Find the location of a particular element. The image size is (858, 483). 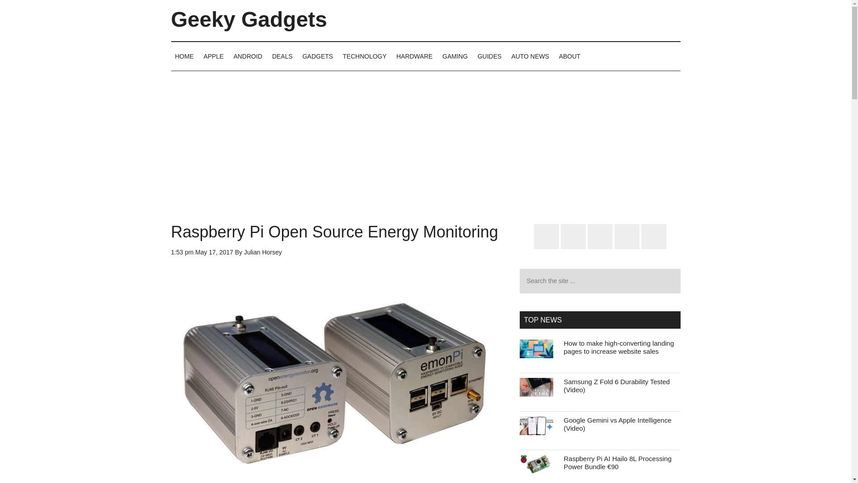

GAMING is located at coordinates (455, 56).